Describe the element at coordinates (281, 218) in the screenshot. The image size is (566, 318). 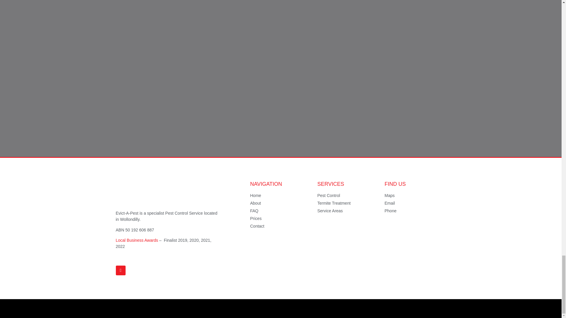
I see `Prices` at that location.